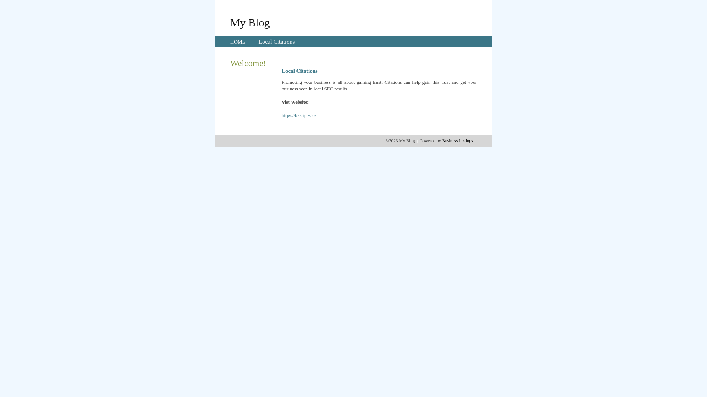 This screenshot has width=707, height=397. Describe the element at coordinates (299, 115) in the screenshot. I see `https://bestiptv.io/` at that location.